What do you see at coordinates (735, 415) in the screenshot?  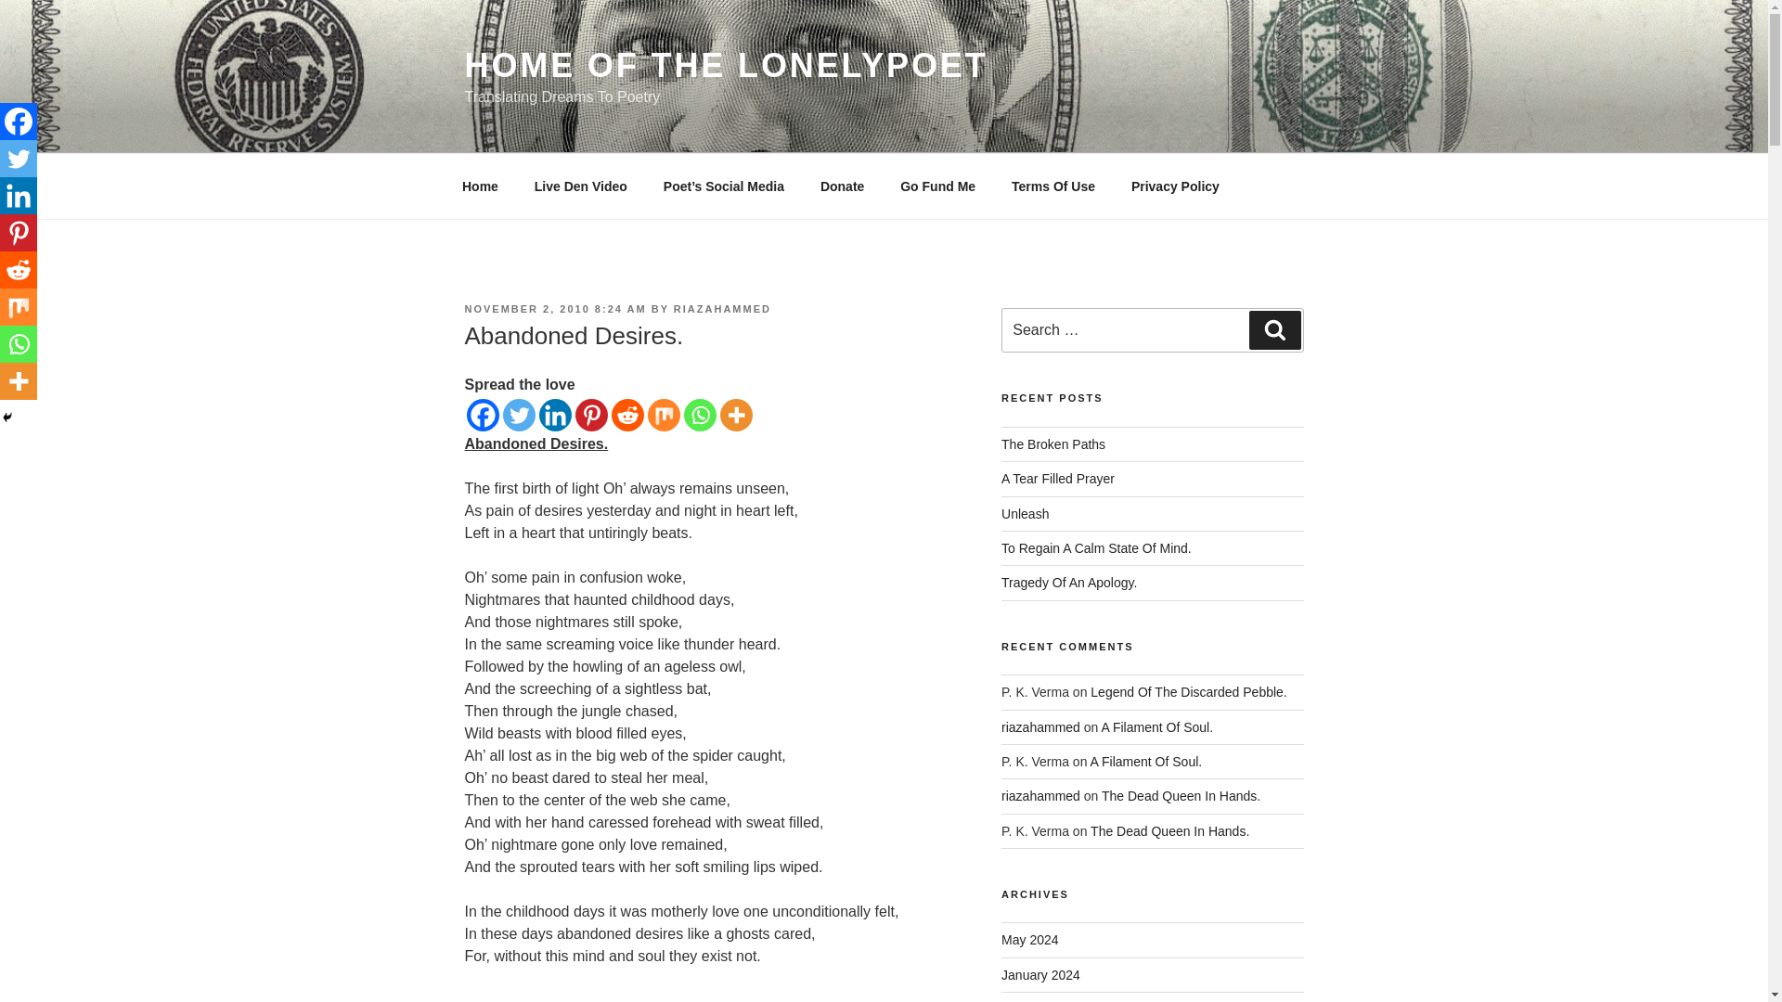 I see `More` at bounding box center [735, 415].